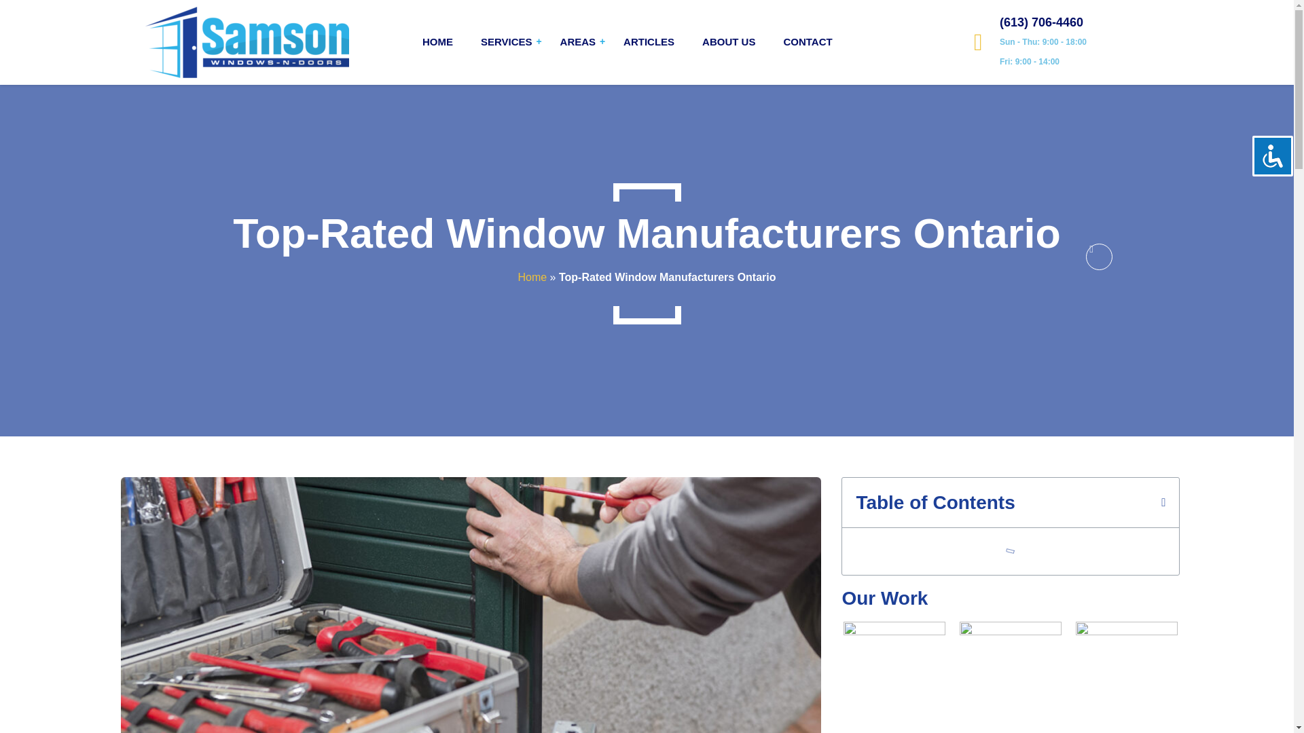 Image resolution: width=1304 pixels, height=733 pixels. Describe the element at coordinates (807, 42) in the screenshot. I see `CONTACT` at that location.